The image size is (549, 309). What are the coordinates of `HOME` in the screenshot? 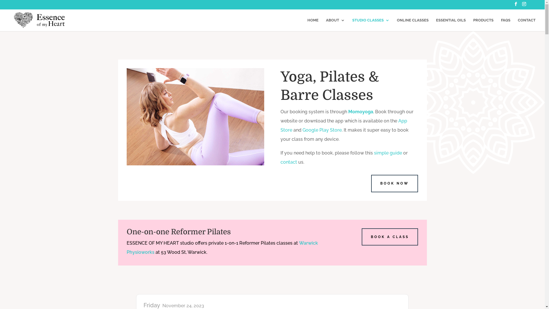 It's located at (313, 25).